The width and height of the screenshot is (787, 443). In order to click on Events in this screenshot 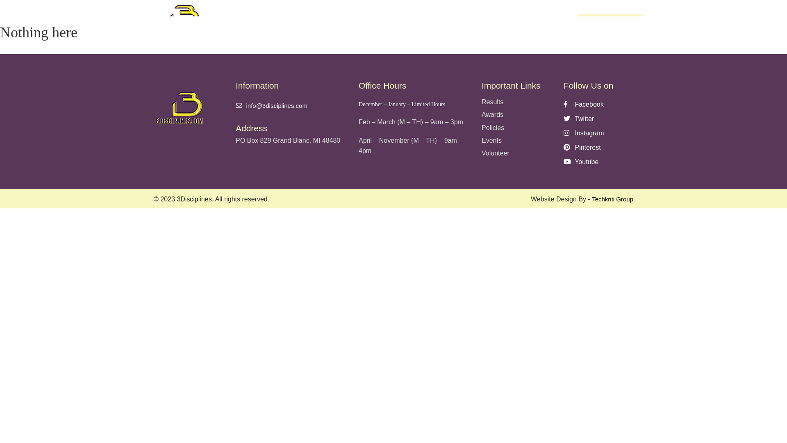, I will do `click(516, 141)`.